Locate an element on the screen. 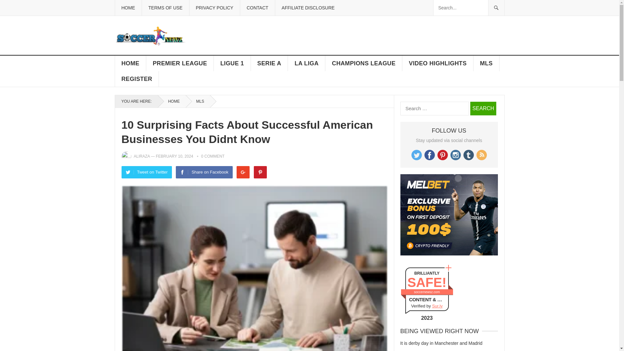 The image size is (624, 351). Pinterest is located at coordinates (260, 172).